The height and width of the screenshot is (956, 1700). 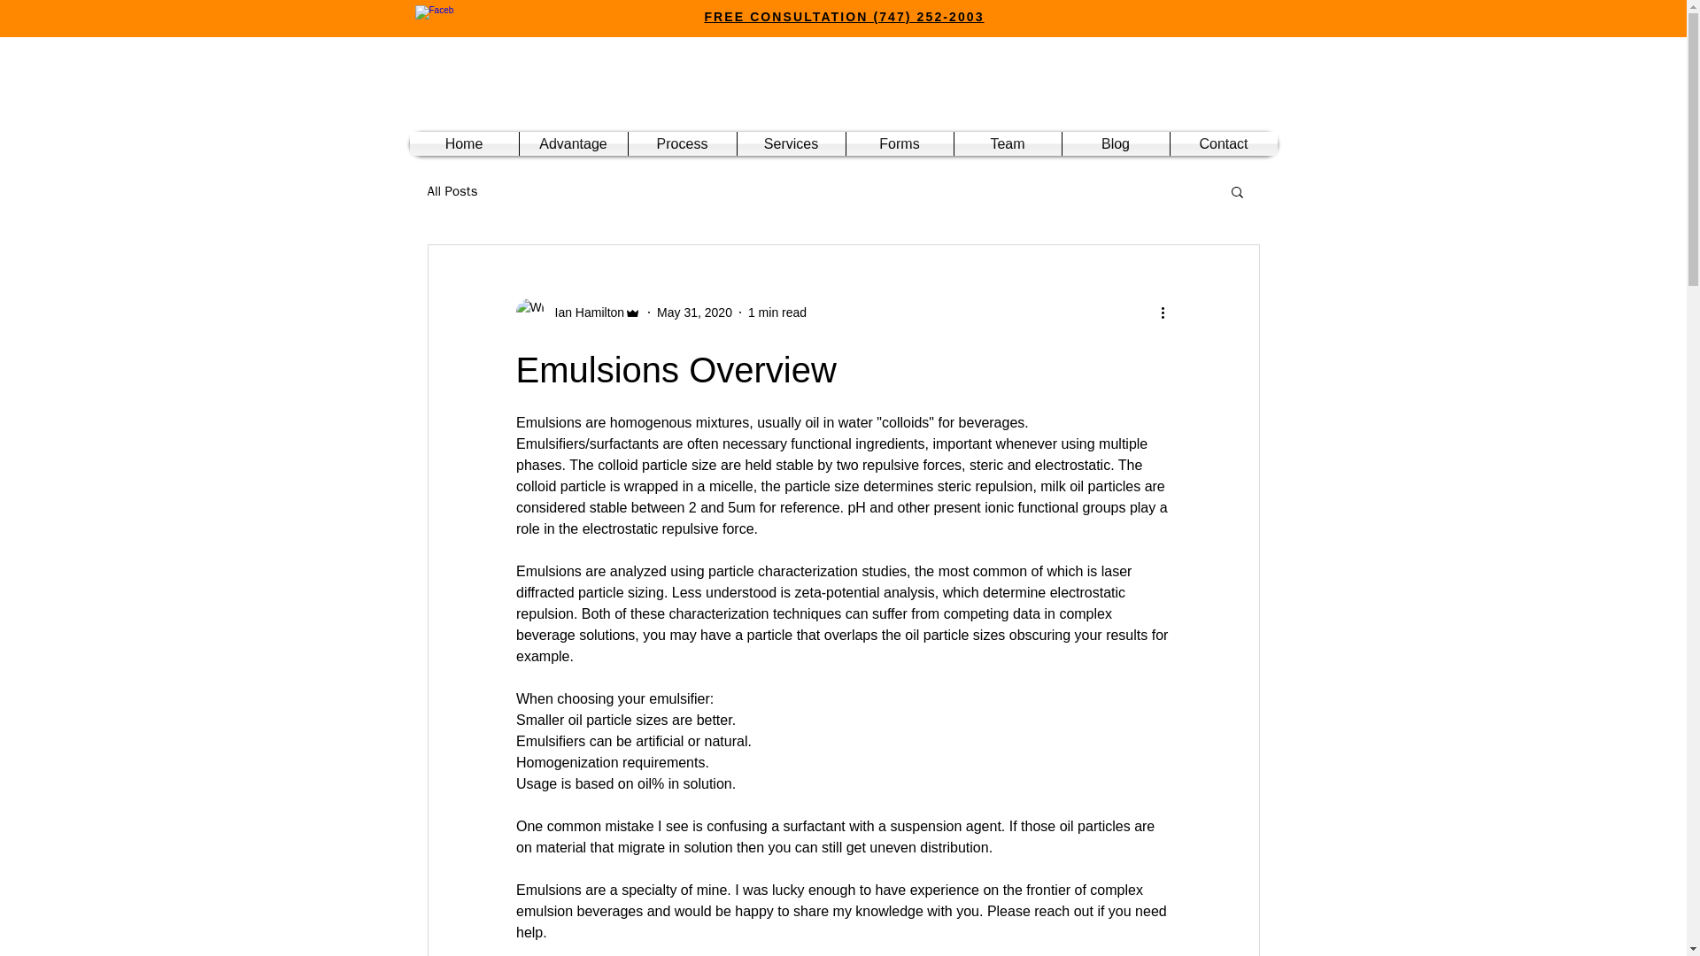 What do you see at coordinates (694, 312) in the screenshot?
I see `May 31, 2020` at bounding box center [694, 312].